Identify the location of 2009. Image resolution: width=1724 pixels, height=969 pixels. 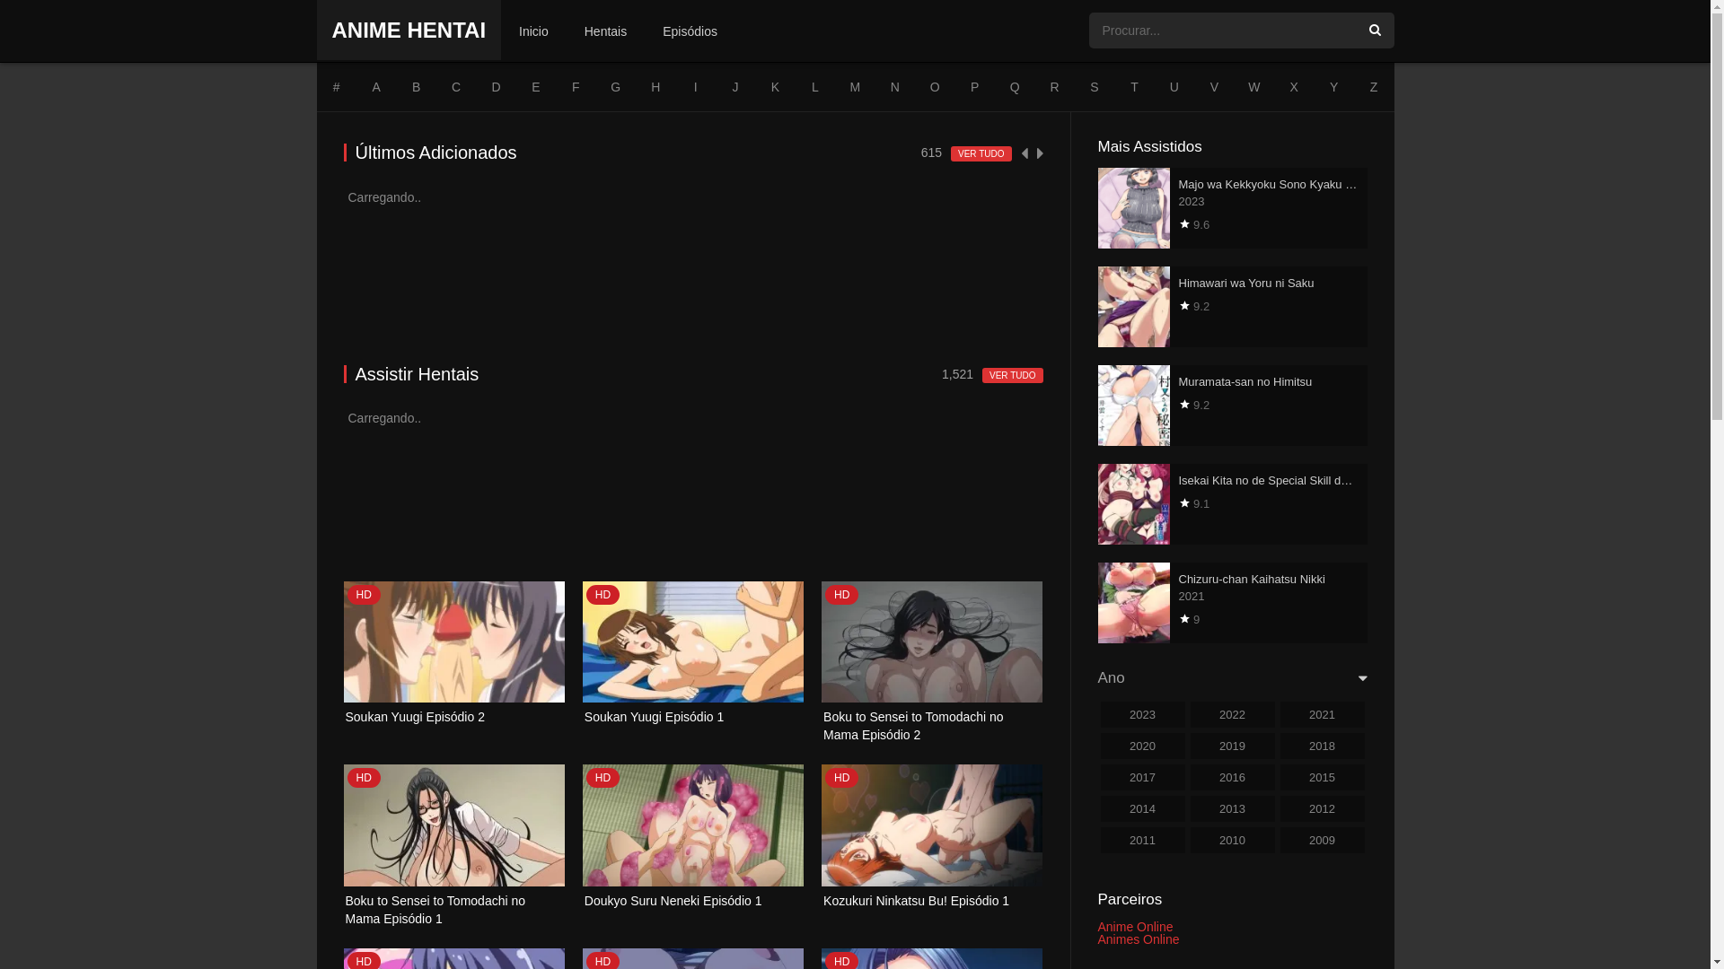
(1323, 840).